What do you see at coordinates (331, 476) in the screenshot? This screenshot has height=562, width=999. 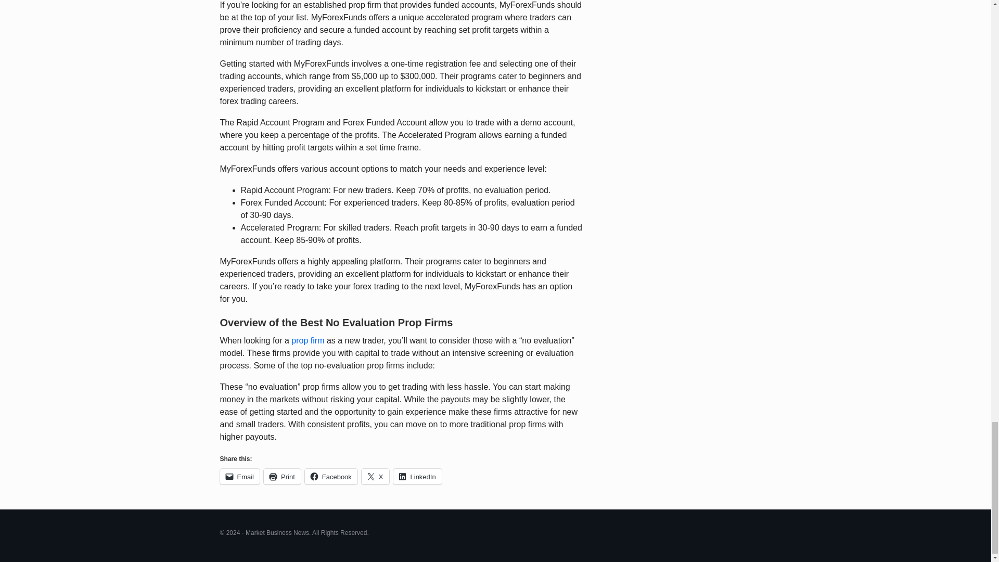 I see `Facebook` at bounding box center [331, 476].